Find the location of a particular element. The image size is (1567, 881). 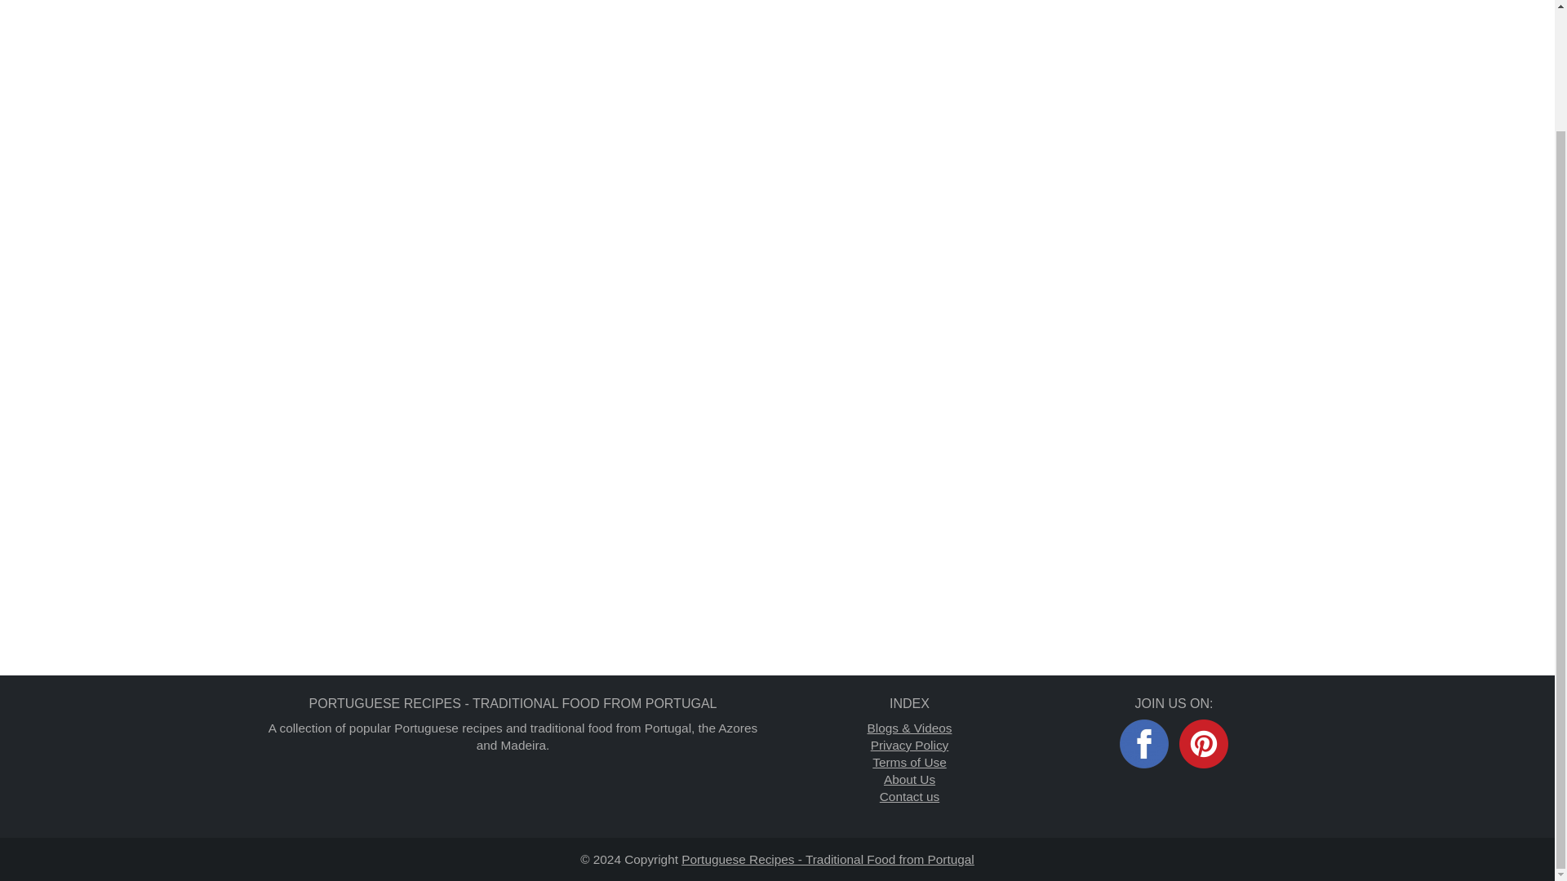

Portuguese Recipes - Traditional Food from Portugal is located at coordinates (828, 859).